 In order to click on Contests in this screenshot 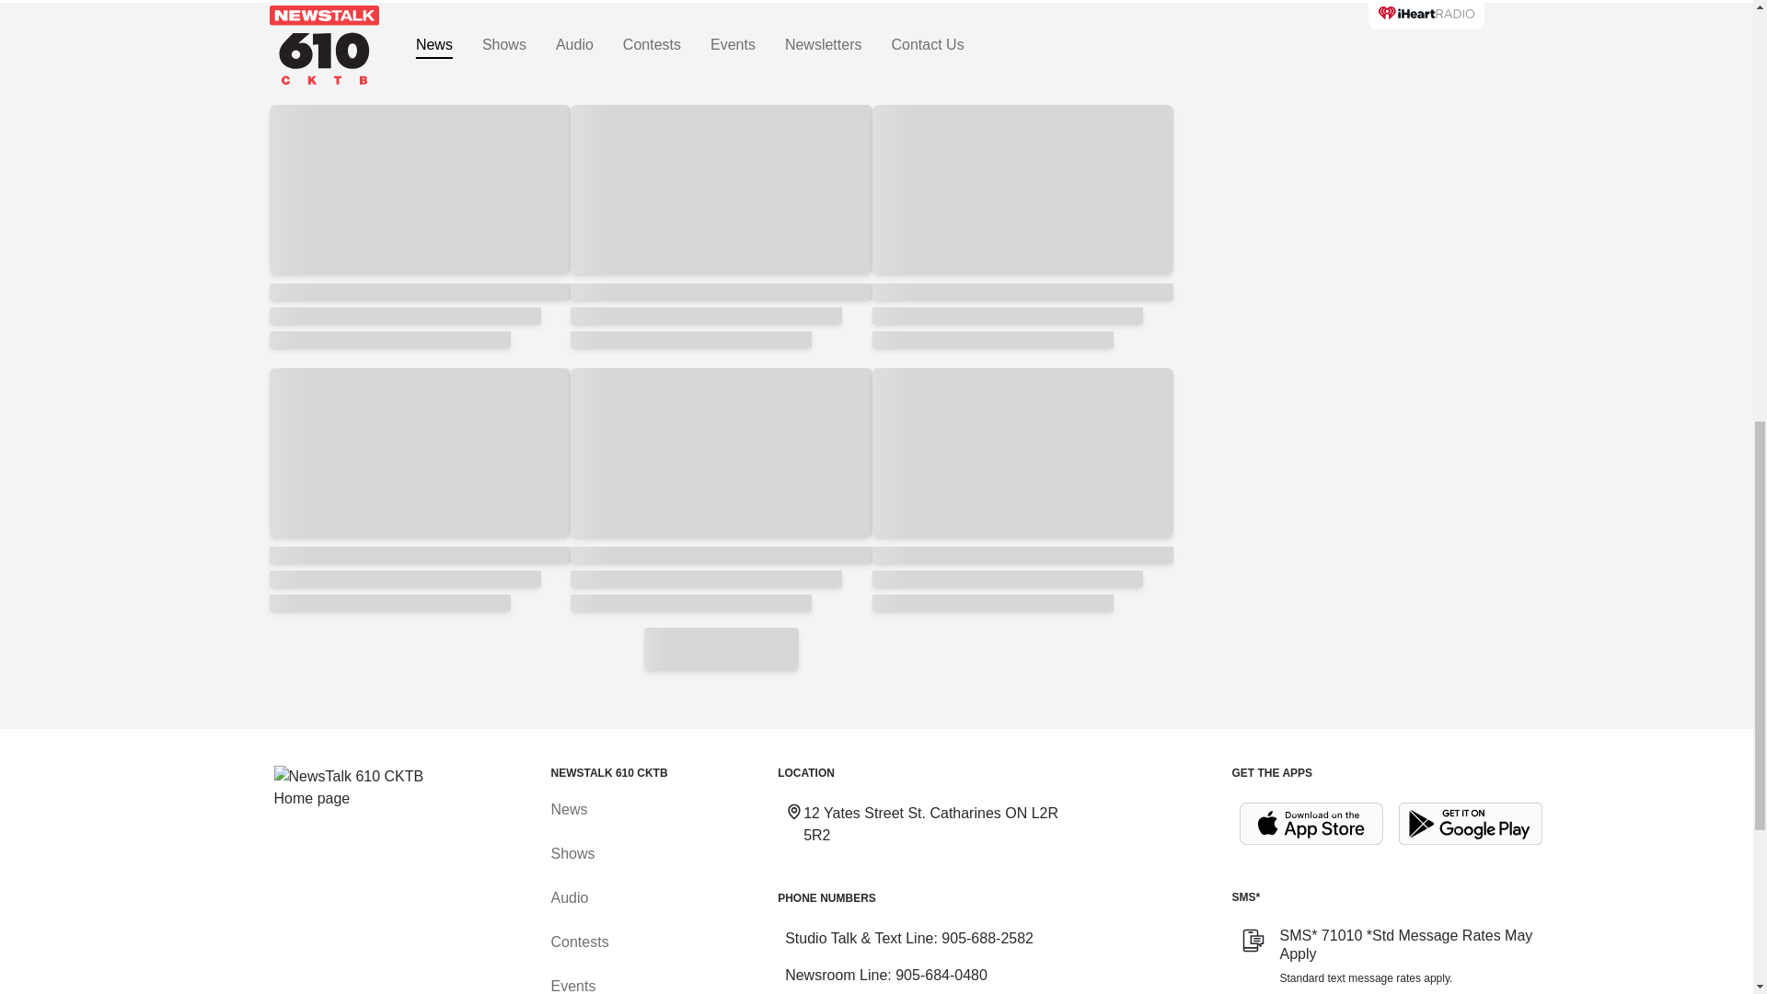, I will do `click(578, 942)`.